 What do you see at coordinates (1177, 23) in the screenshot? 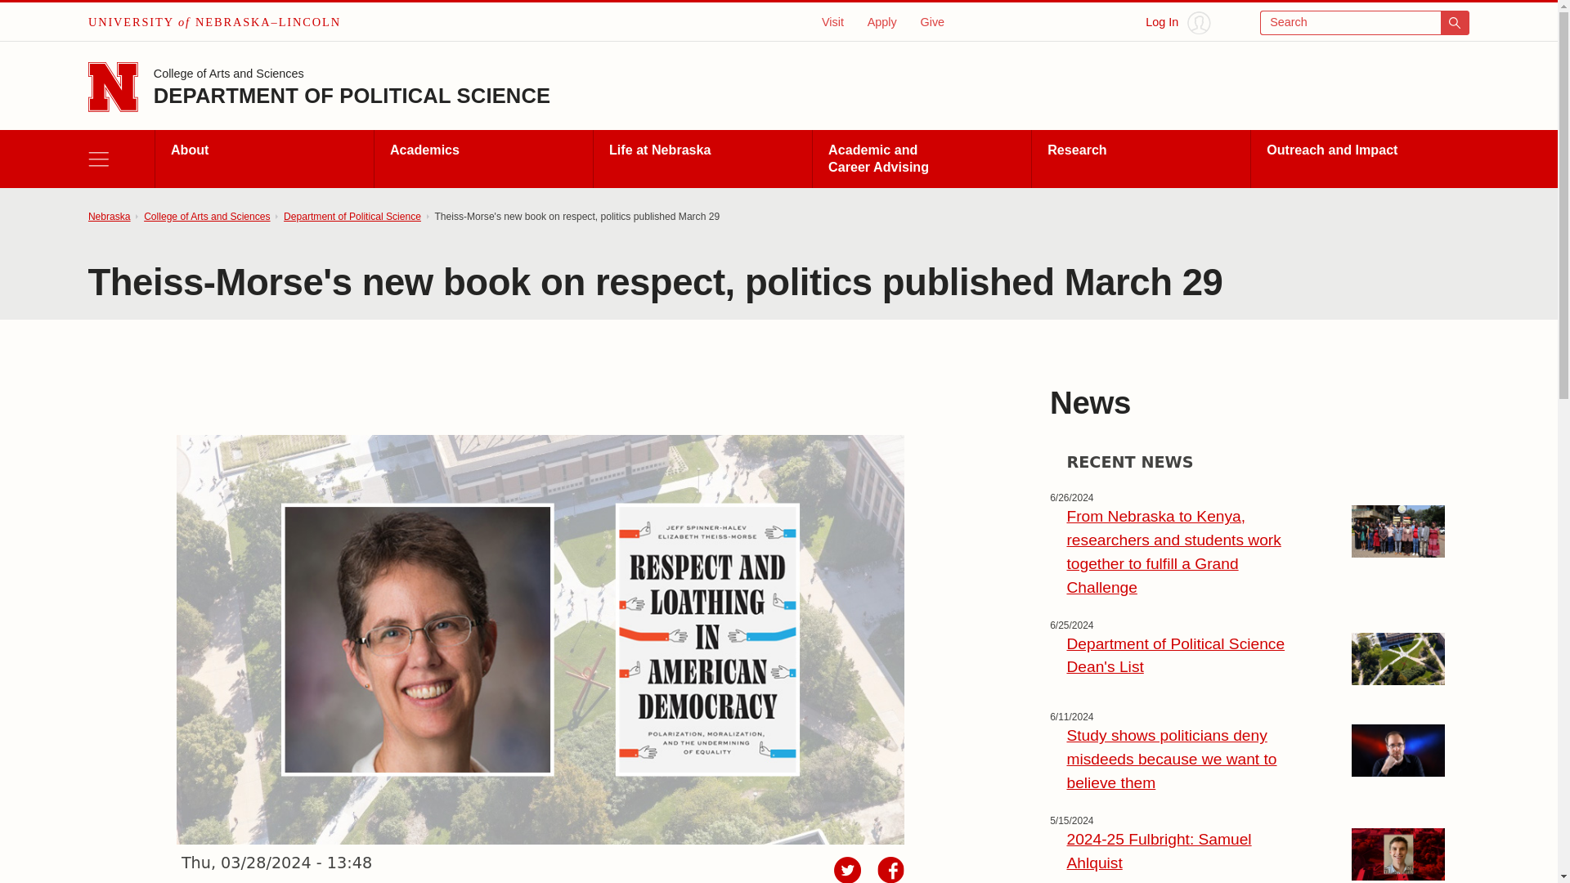
I see `Log In` at bounding box center [1177, 23].